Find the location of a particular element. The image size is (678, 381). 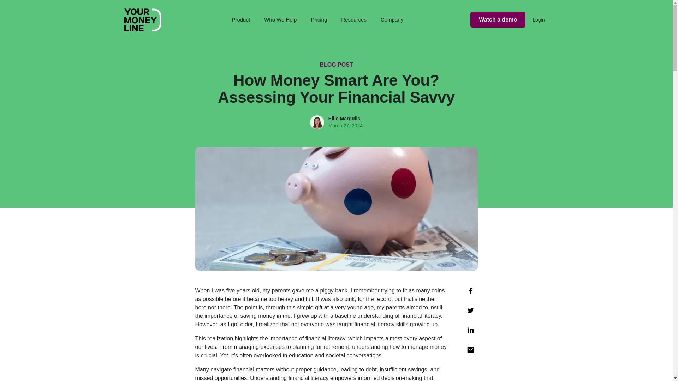

Login is located at coordinates (535, 20).